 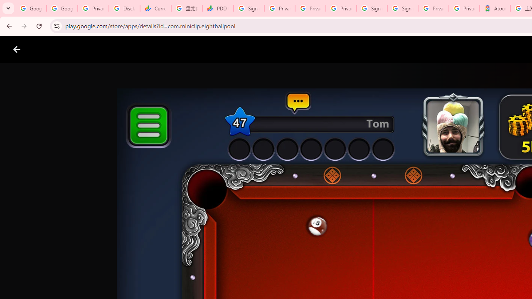 What do you see at coordinates (218, 8) in the screenshot?
I see `PDD Holdings Inc - ADR (PDD) Price & News - Google Finance` at bounding box center [218, 8].